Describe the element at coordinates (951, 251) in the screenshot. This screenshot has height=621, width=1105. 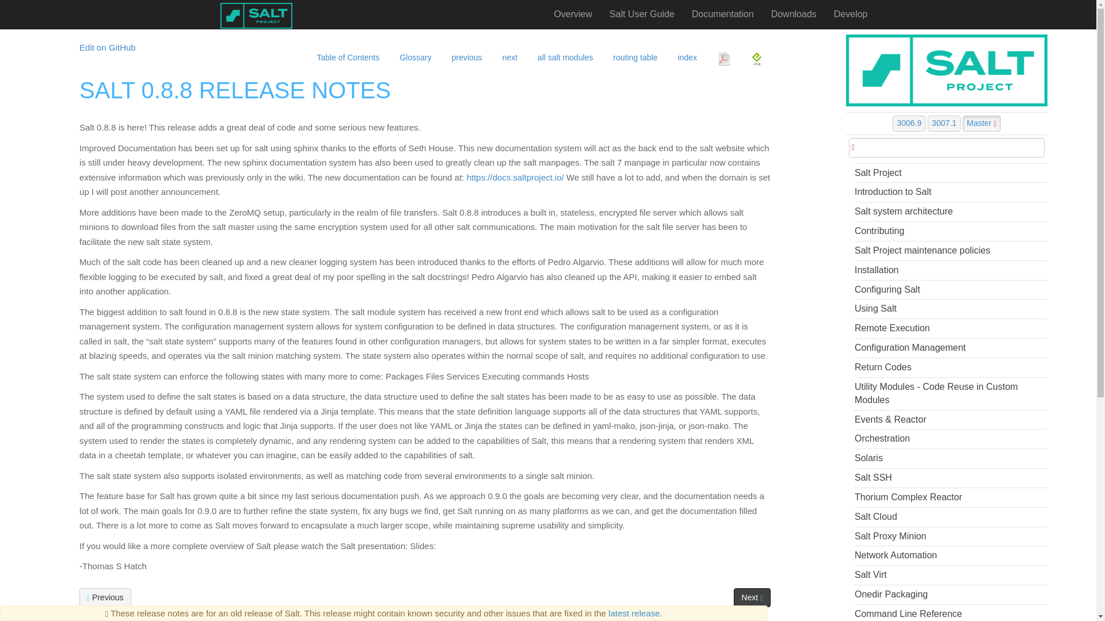
I see `Salt Project maintenance policies` at that location.